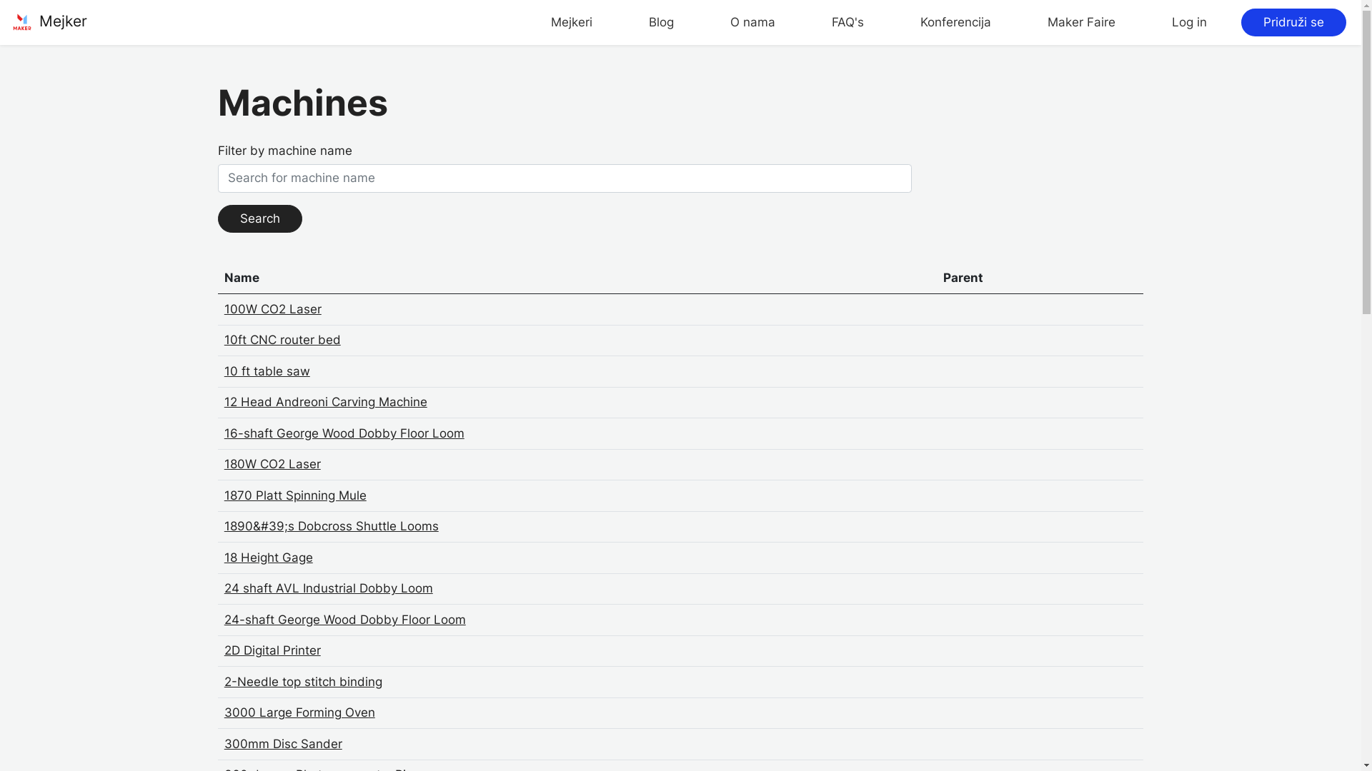 The image size is (1372, 771). I want to click on 24 shaft AVL Industrial Dobby Loom, so click(329, 588).